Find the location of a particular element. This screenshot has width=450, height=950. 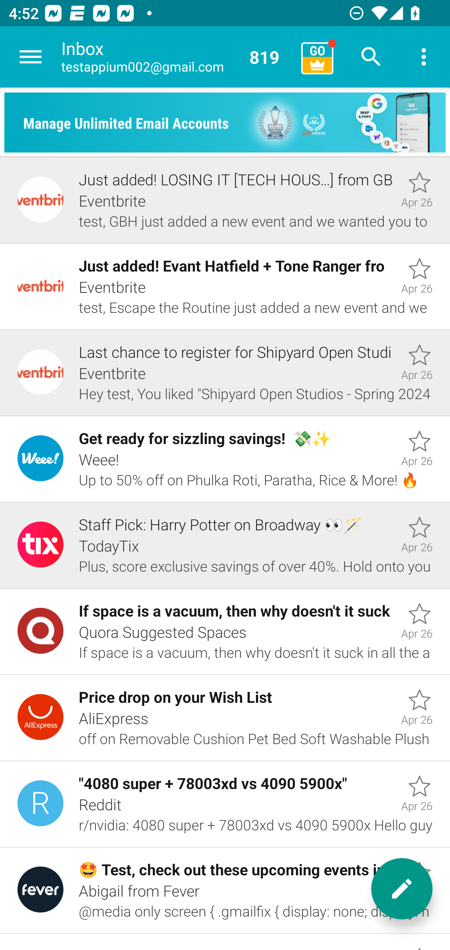

Search is located at coordinates (371, 57).